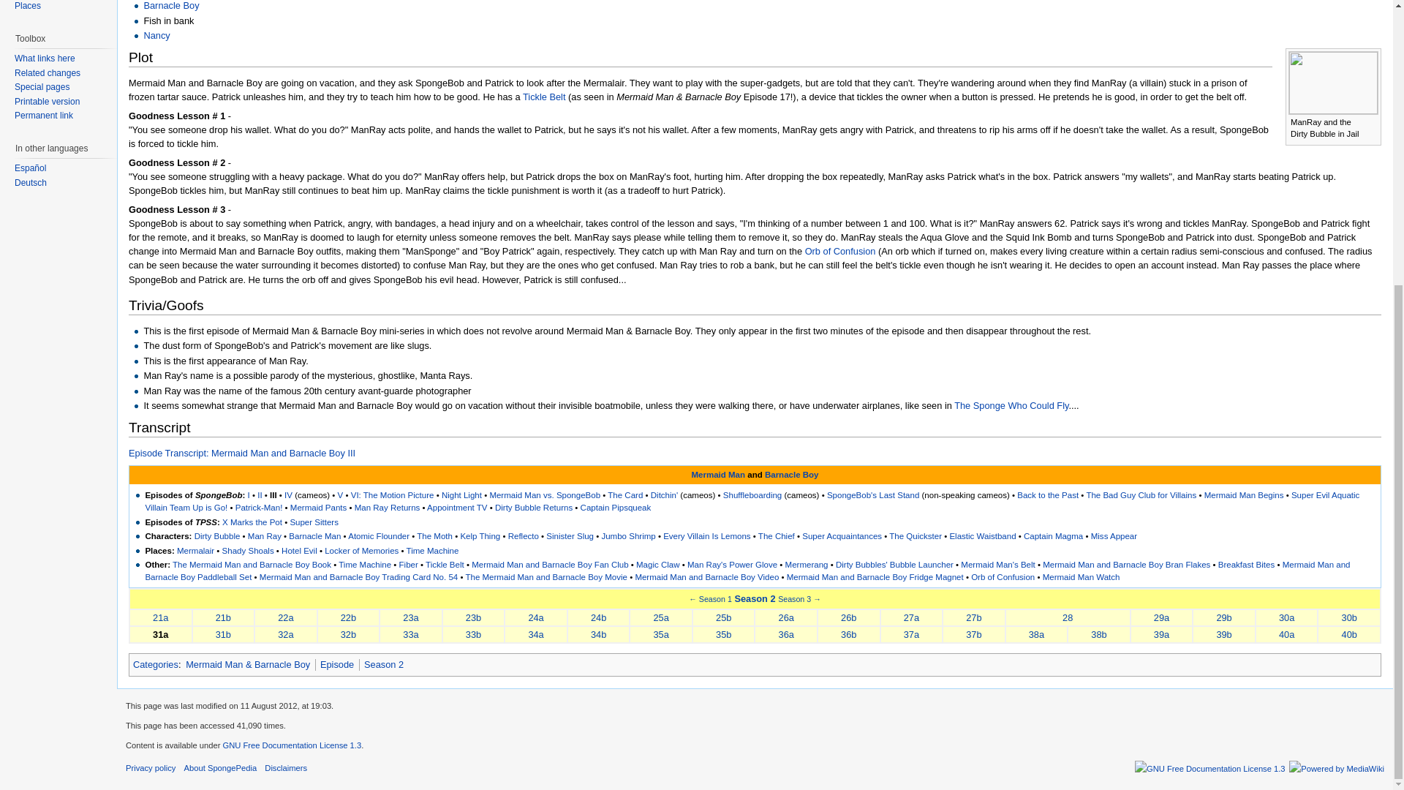 Image resolution: width=1404 pixels, height=790 pixels. What do you see at coordinates (392, 494) in the screenshot?
I see `VI: The Motion Picture` at bounding box center [392, 494].